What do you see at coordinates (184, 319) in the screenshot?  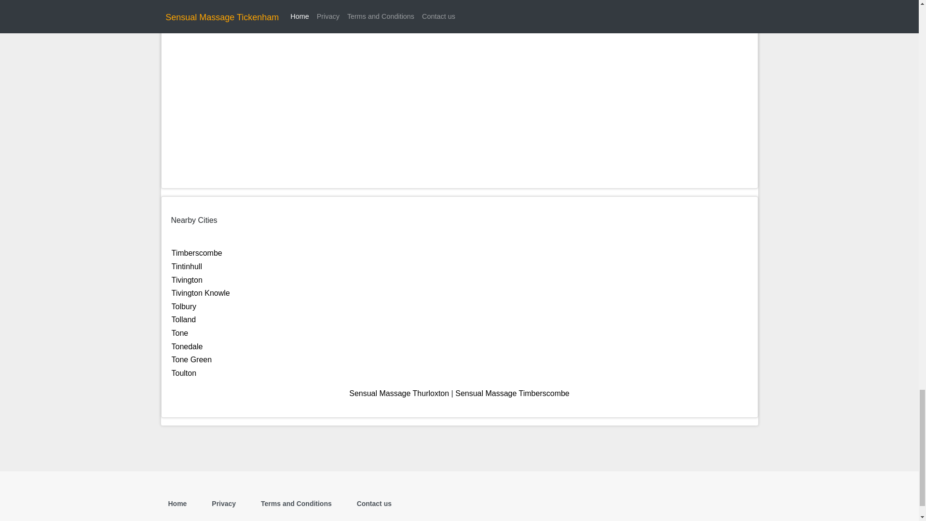 I see `Tolland` at bounding box center [184, 319].